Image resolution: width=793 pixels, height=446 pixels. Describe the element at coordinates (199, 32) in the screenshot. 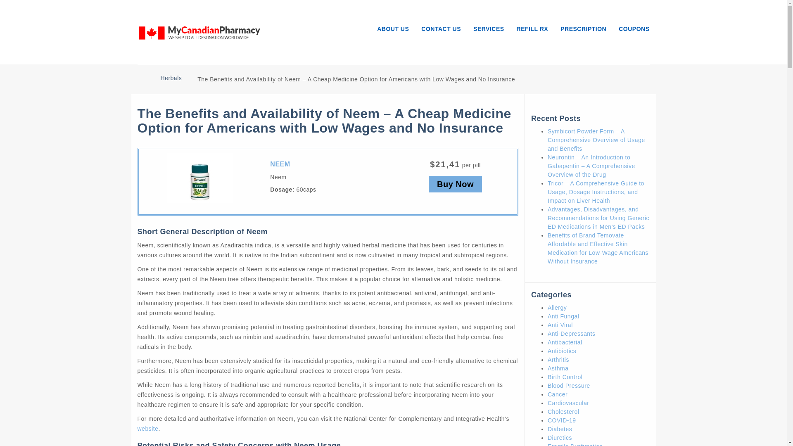

I see `My Canadian Pharmacy Provides HealthCare Means` at that location.